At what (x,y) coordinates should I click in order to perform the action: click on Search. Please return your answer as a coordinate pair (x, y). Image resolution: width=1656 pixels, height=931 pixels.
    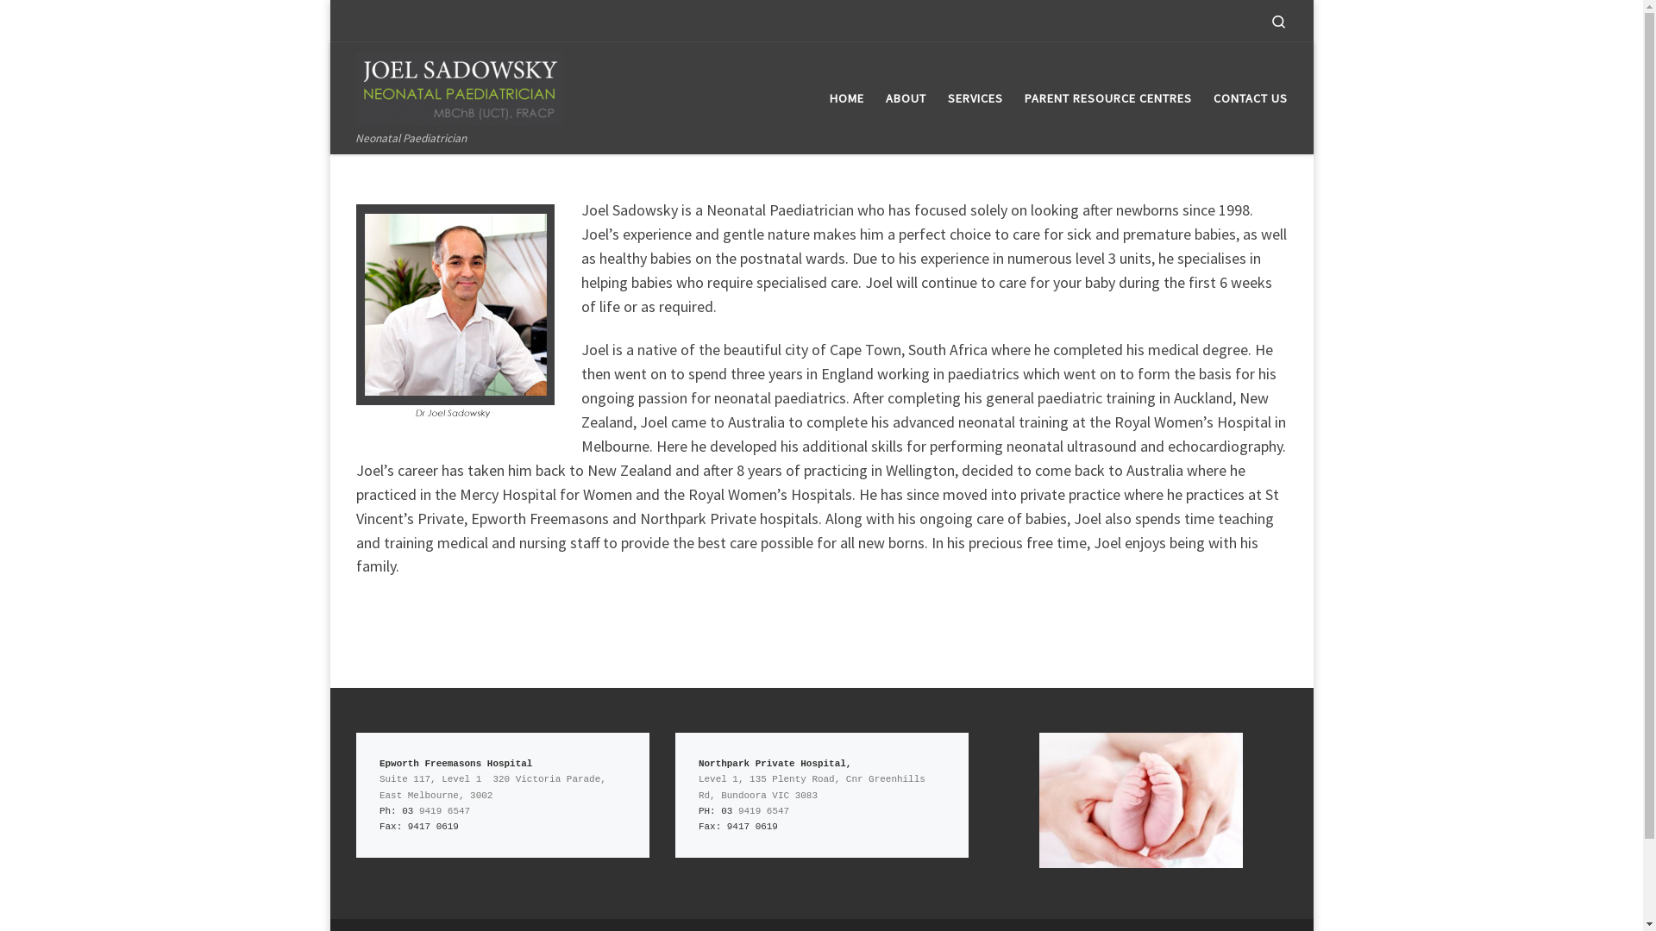
    Looking at the image, I should click on (1278, 21).